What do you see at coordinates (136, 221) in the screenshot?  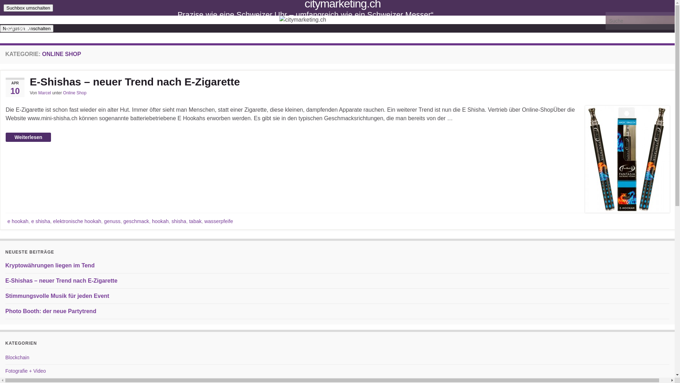 I see `geschmack` at bounding box center [136, 221].